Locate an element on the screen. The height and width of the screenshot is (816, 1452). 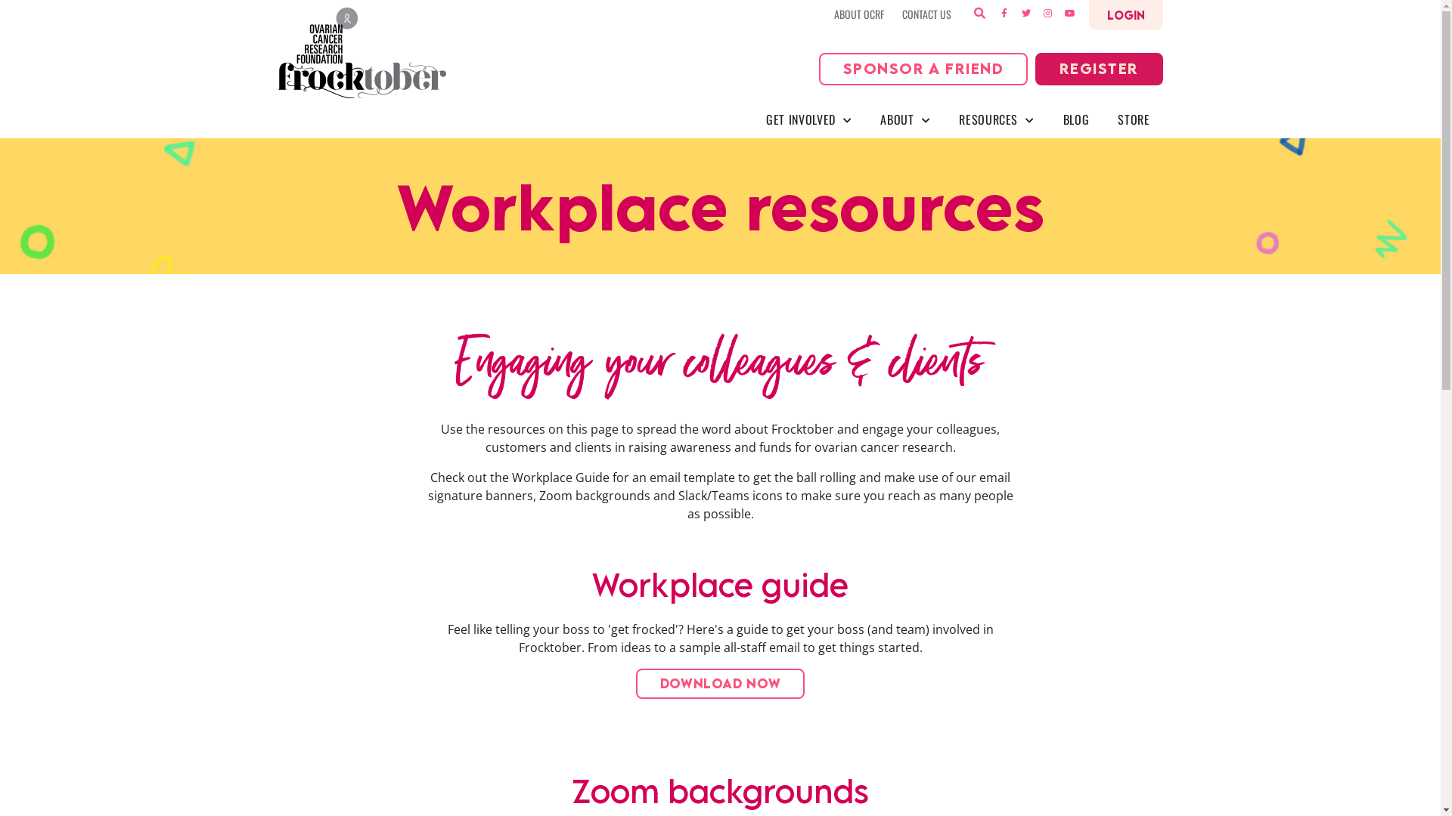
STORE is located at coordinates (1134, 119).